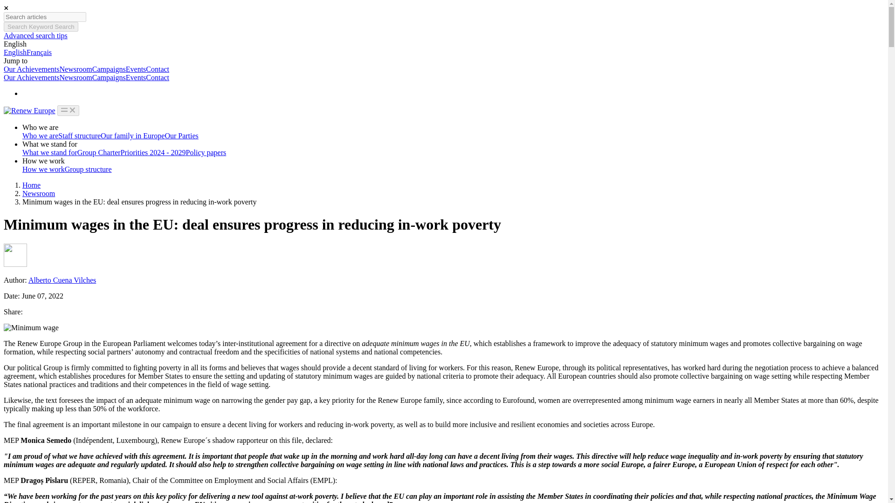 Image resolution: width=895 pixels, height=503 pixels. Describe the element at coordinates (15, 52) in the screenshot. I see `English` at that location.